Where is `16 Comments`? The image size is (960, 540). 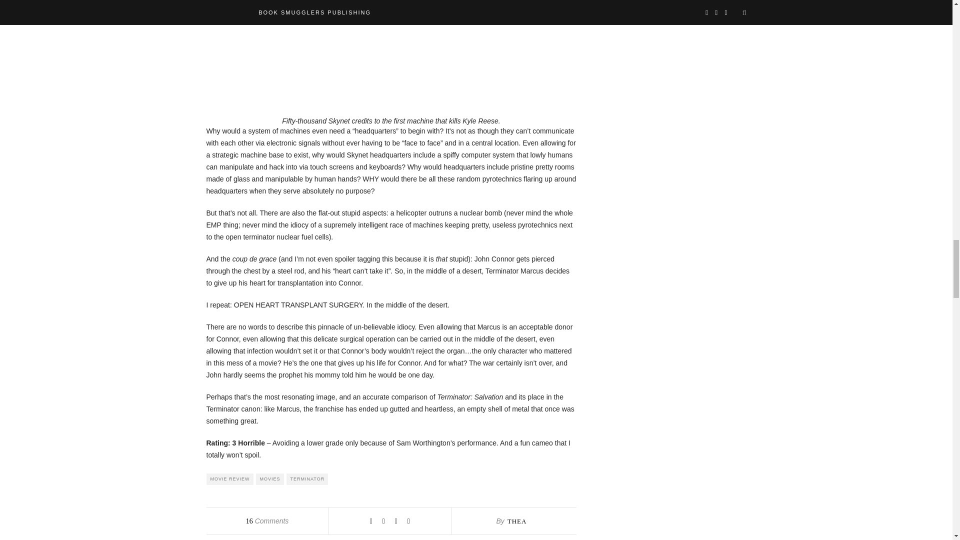 16 Comments is located at coordinates (267, 520).